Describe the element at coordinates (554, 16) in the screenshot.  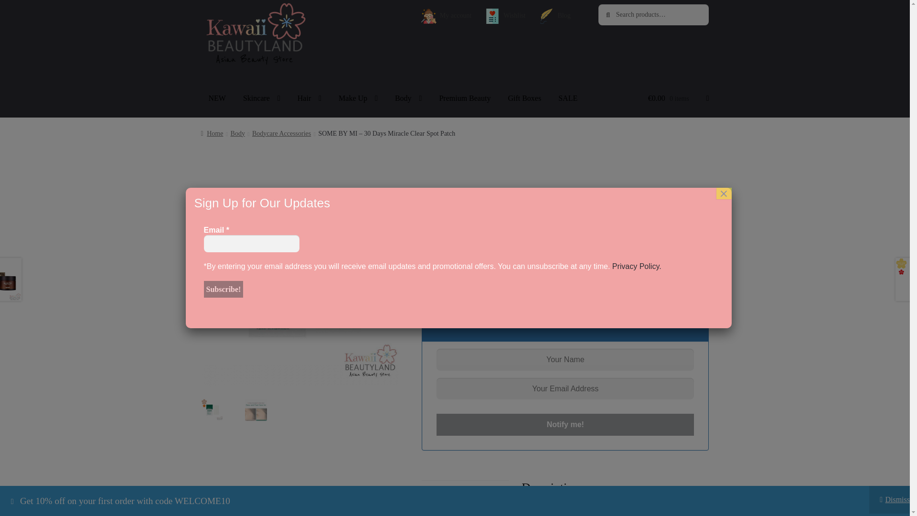
I see `Blog` at that location.